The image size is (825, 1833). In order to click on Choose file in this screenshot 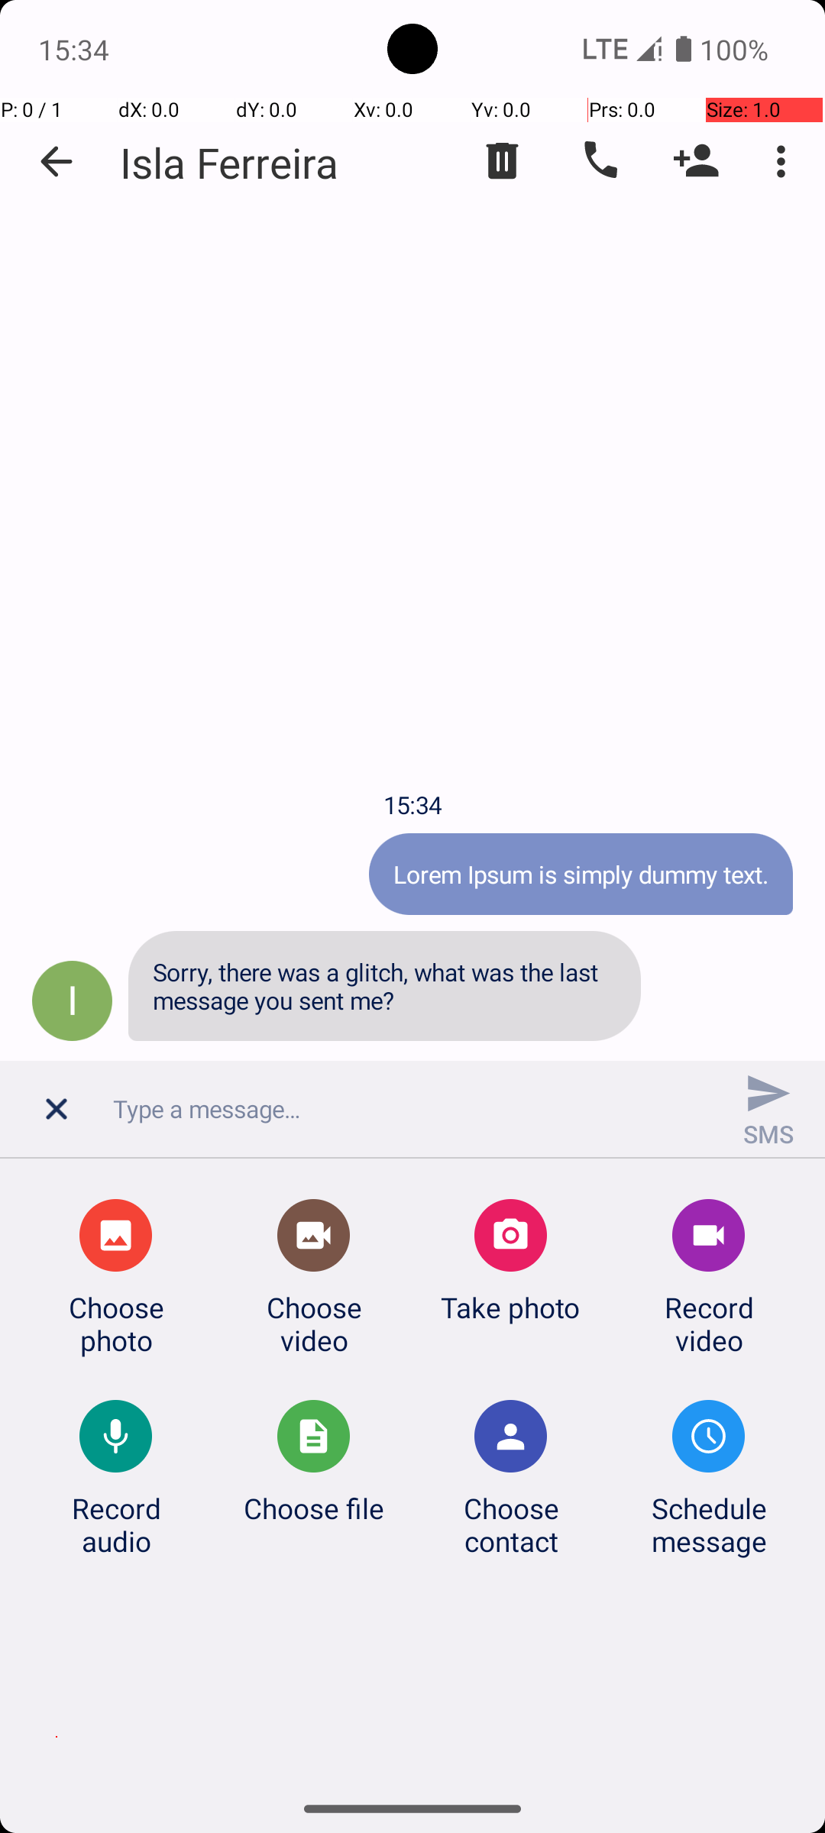, I will do `click(314, 1508)`.